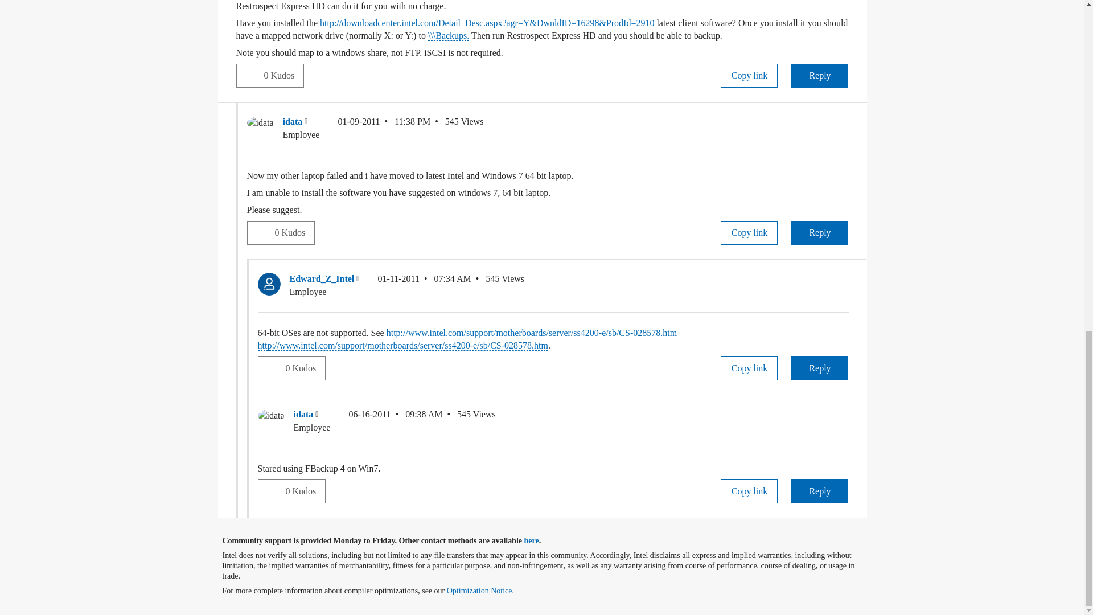  I want to click on Click here to give kudos to this post., so click(260, 232).